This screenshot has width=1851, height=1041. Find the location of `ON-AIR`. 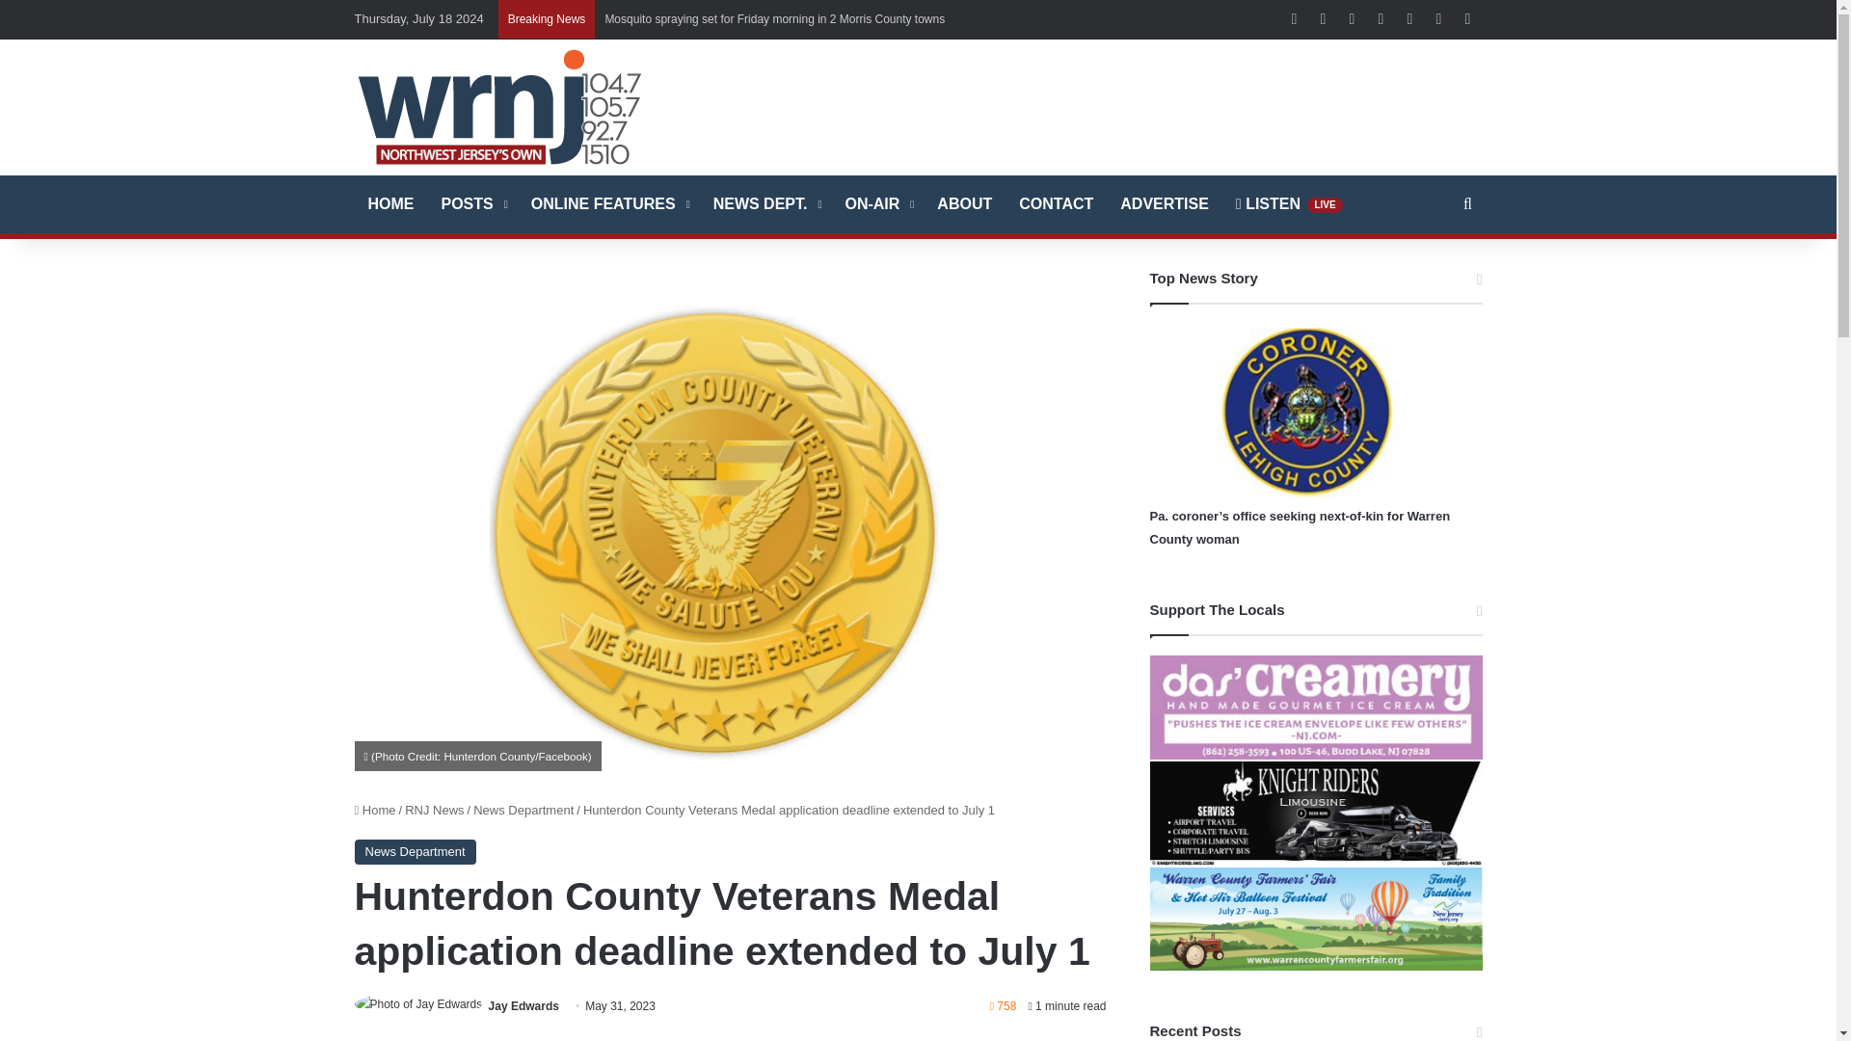

ON-AIR is located at coordinates (877, 204).